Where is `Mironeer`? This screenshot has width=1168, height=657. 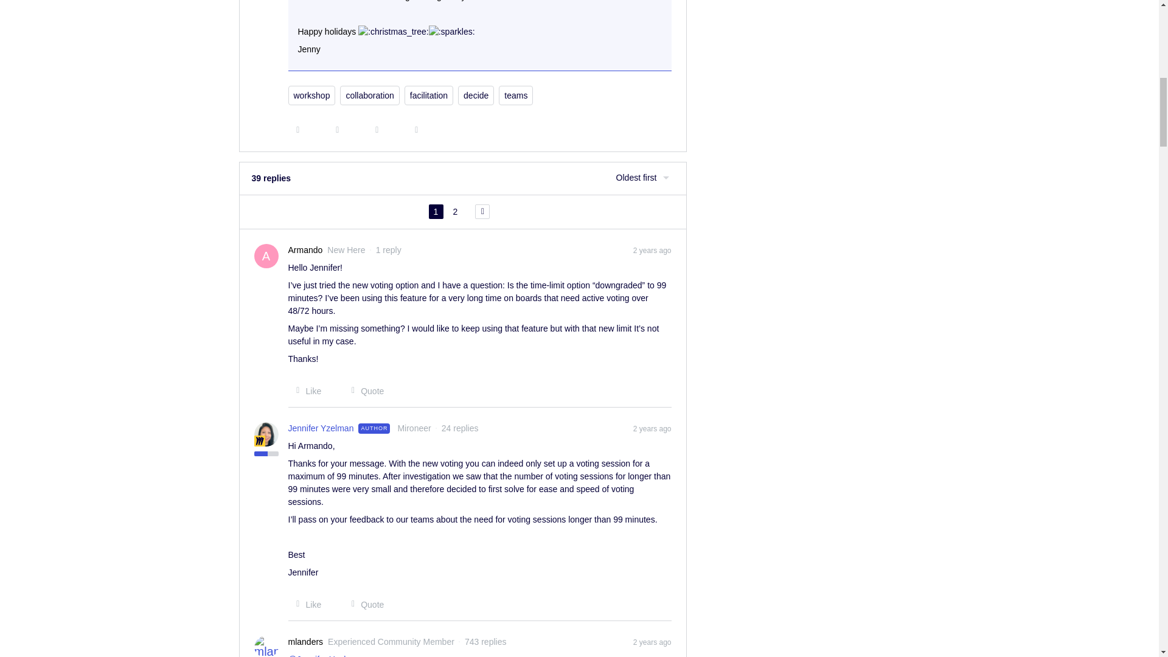
Mironeer is located at coordinates (259, 441).